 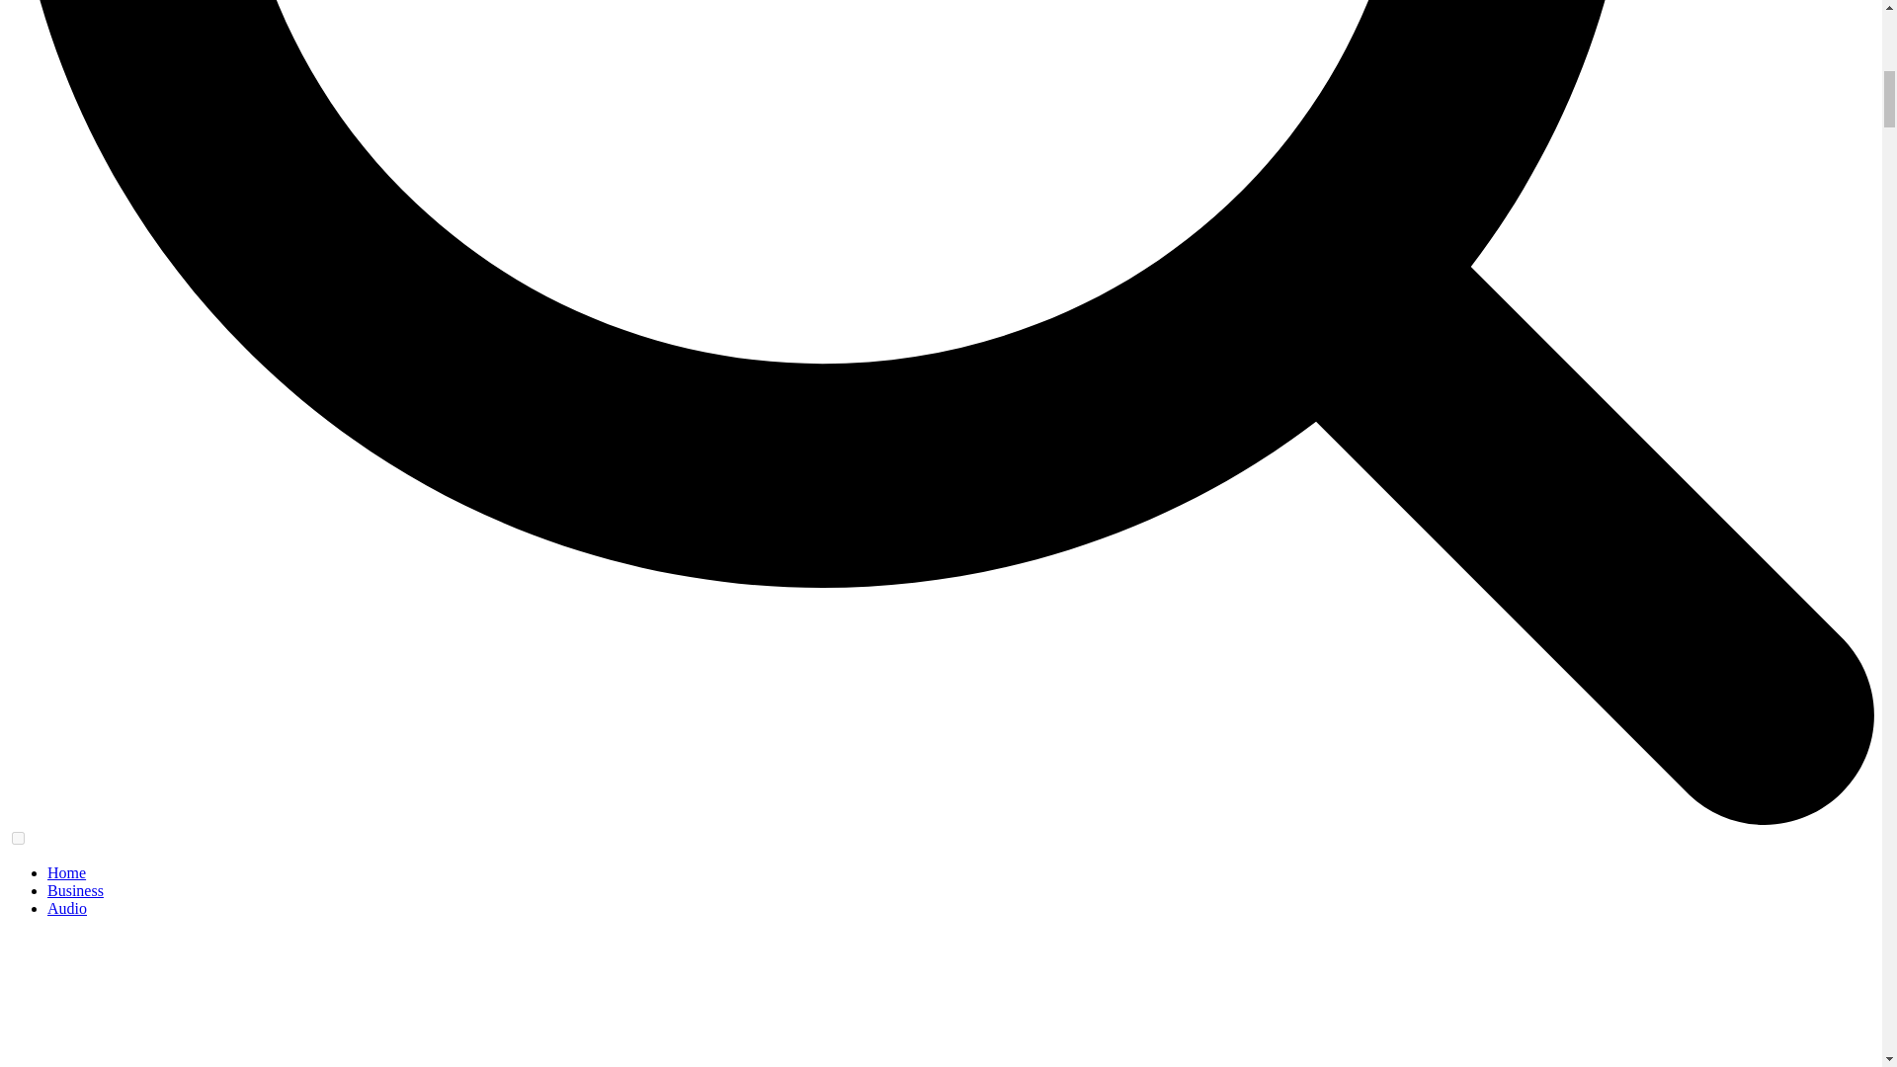 I want to click on Audio, so click(x=67, y=908).